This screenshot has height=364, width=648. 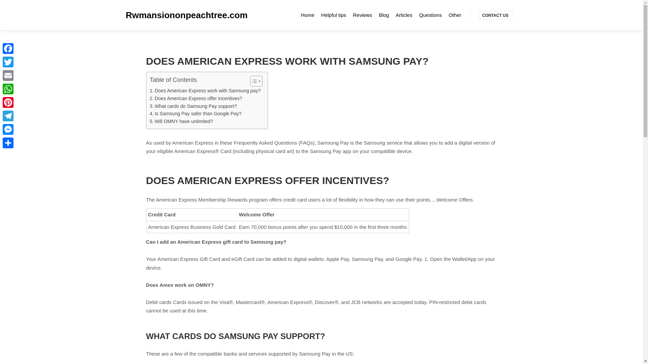 What do you see at coordinates (8, 102) in the screenshot?
I see `Pinterest` at bounding box center [8, 102].